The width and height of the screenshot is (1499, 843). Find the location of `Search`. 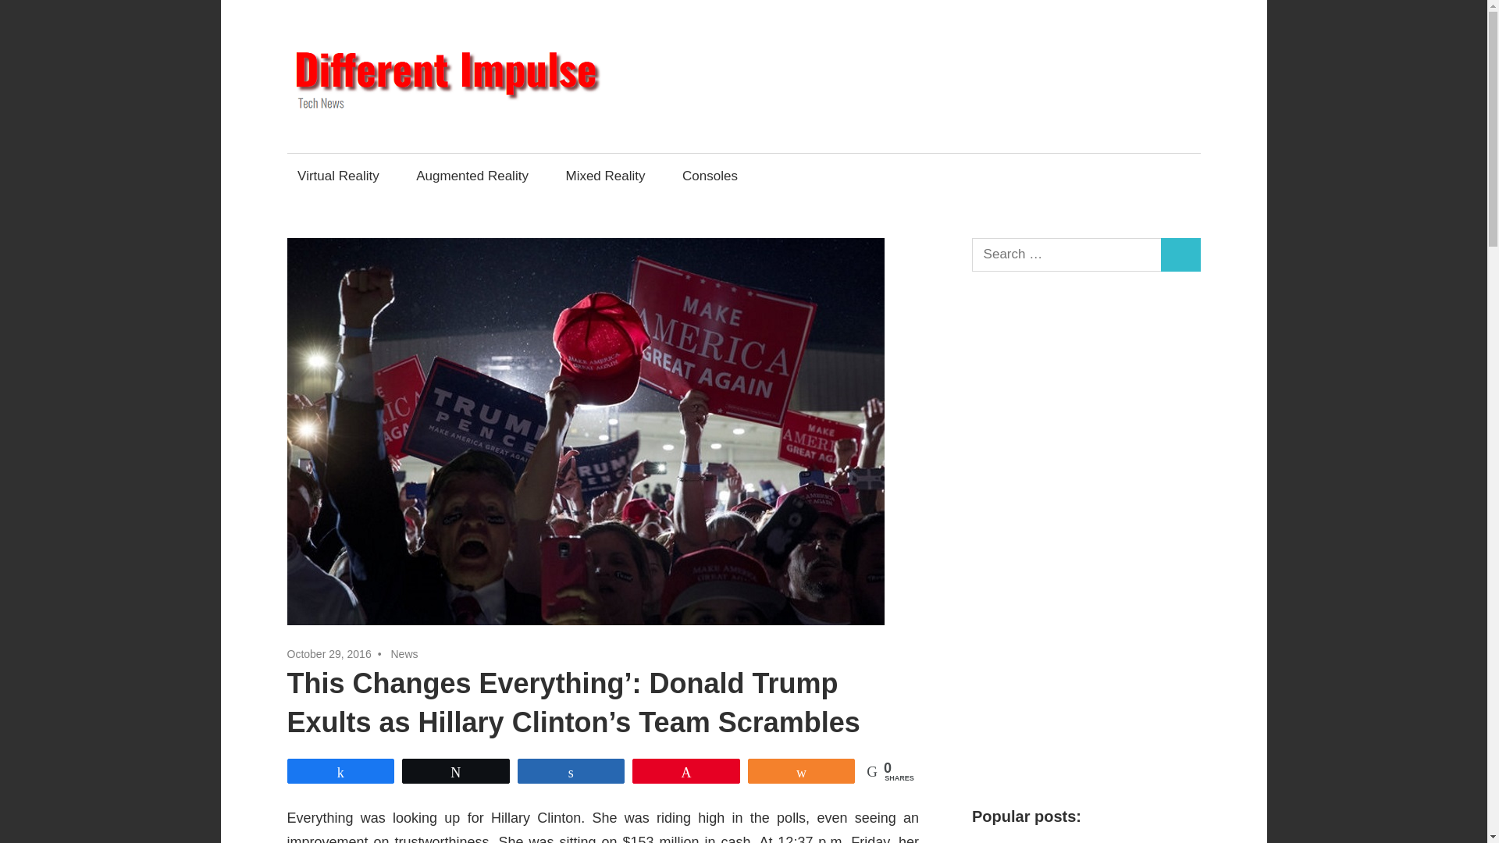

Search is located at coordinates (1180, 254).